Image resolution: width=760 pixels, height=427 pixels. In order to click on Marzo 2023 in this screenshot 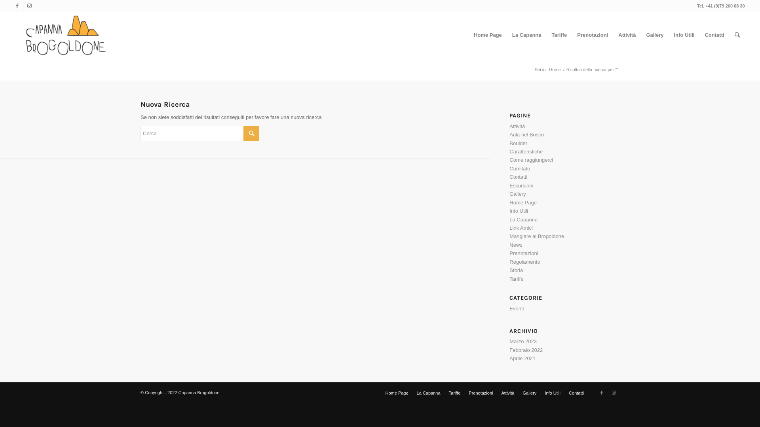, I will do `click(523, 342)`.